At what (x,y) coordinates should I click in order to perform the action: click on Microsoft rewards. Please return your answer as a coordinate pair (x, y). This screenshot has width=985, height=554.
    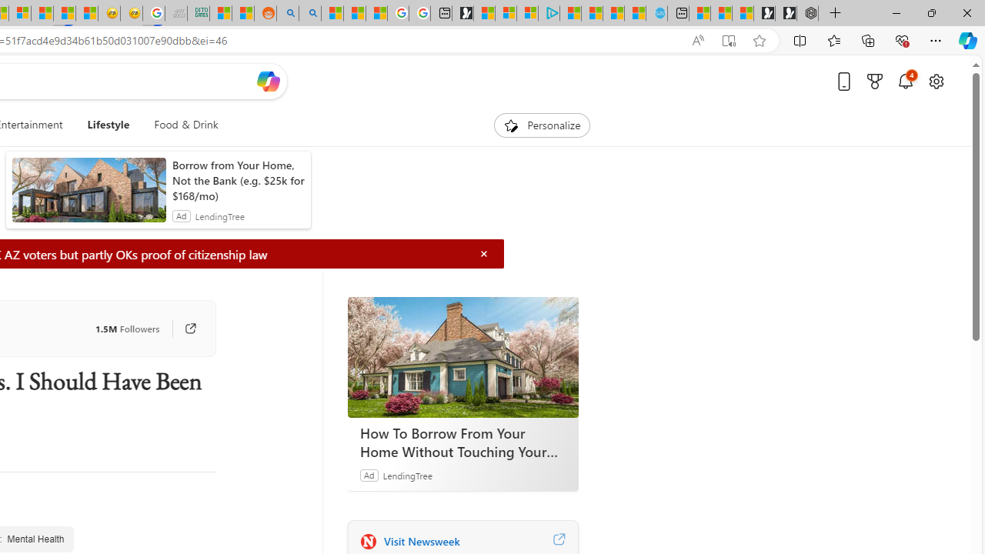
    Looking at the image, I should click on (875, 81).